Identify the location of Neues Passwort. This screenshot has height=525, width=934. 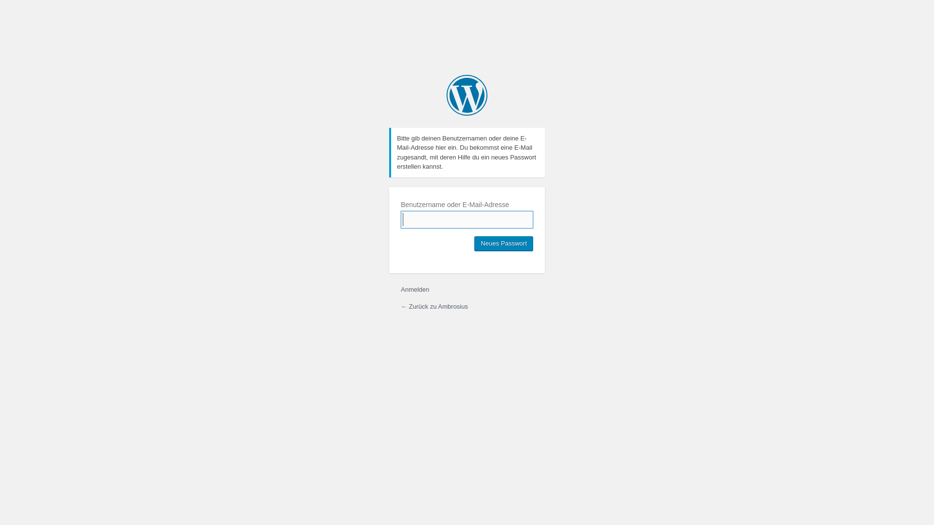
(504, 244).